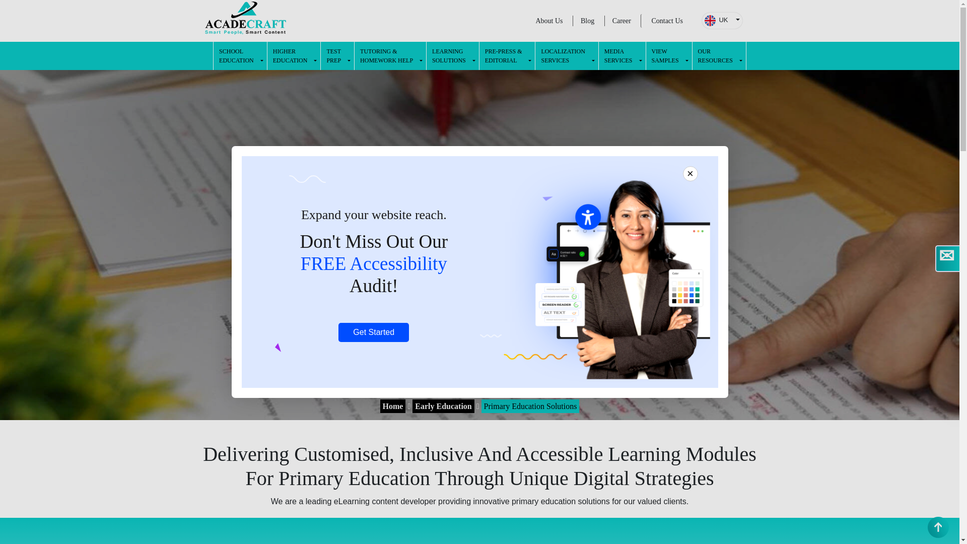 The height and width of the screenshot is (544, 967). Describe the element at coordinates (337, 56) in the screenshot. I see `Blog` at that location.